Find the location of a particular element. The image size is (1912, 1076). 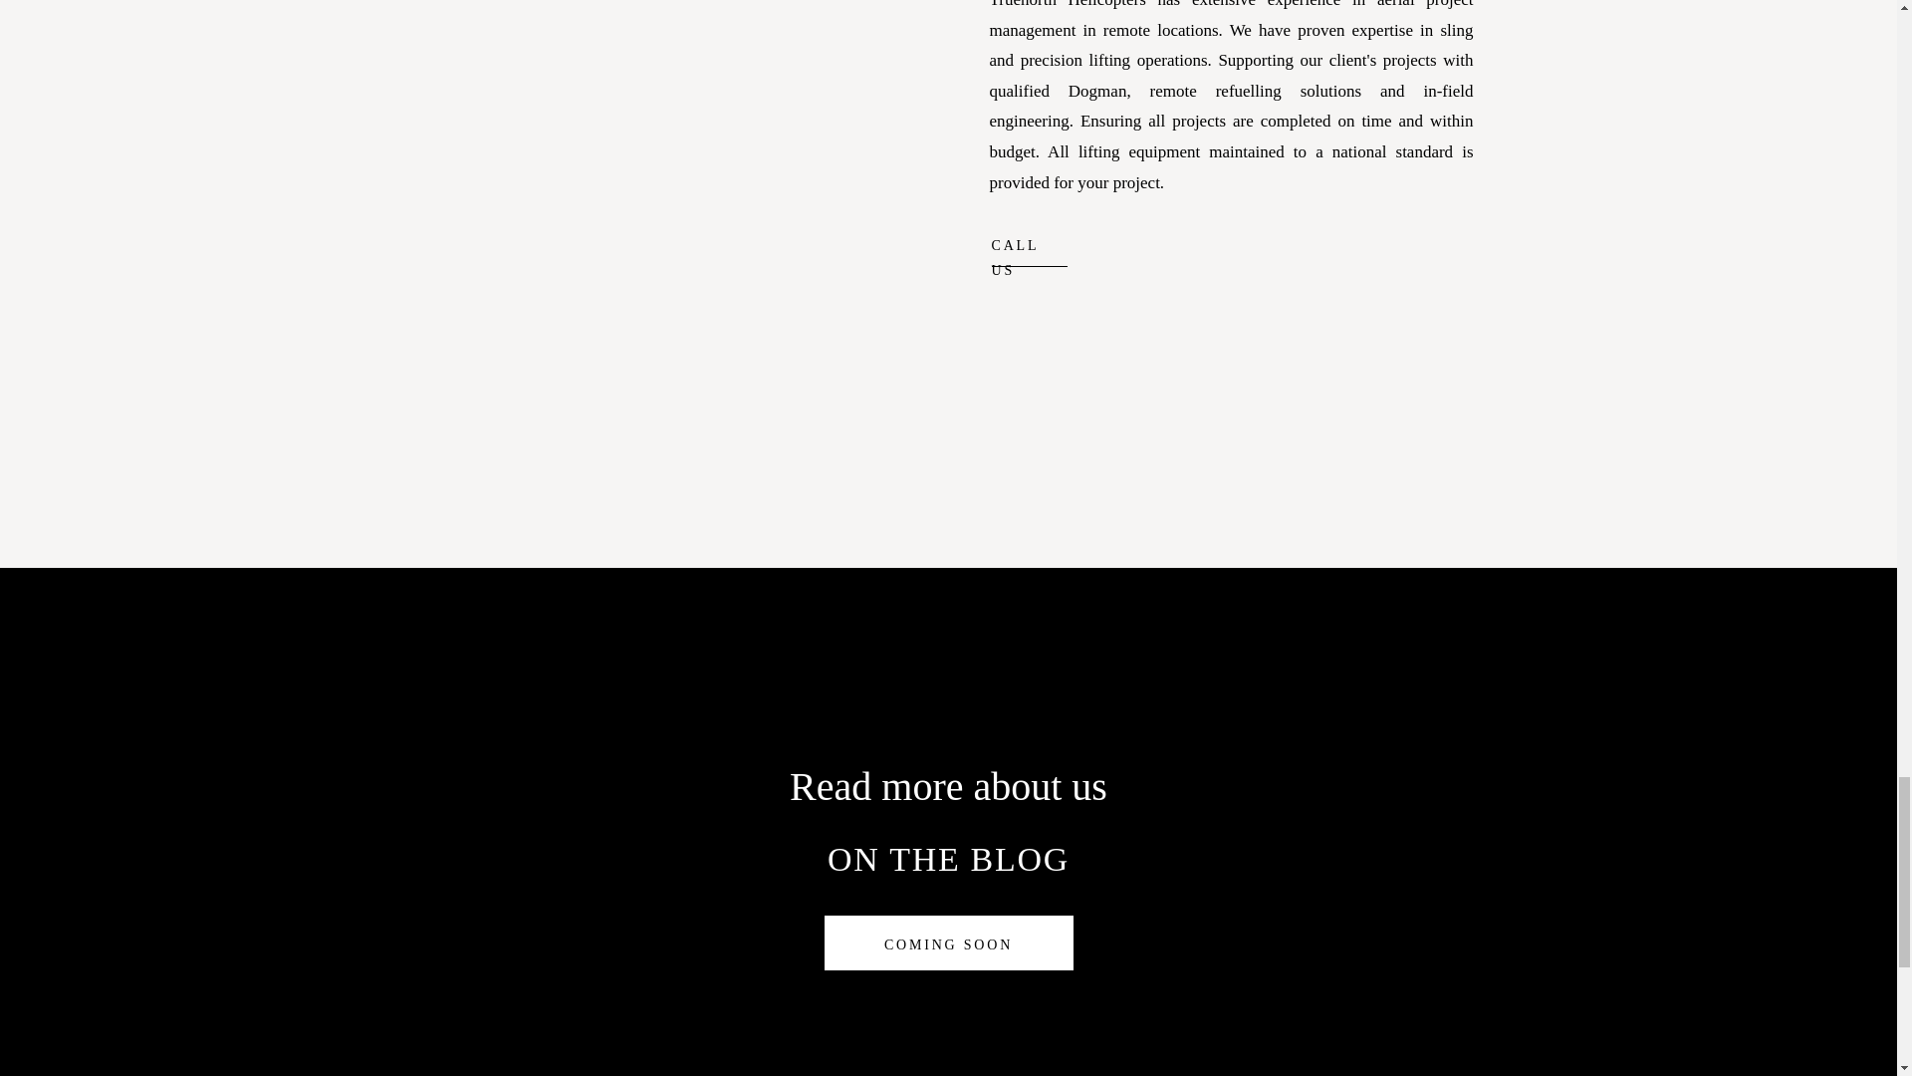

CALL US is located at coordinates (1030, 241).